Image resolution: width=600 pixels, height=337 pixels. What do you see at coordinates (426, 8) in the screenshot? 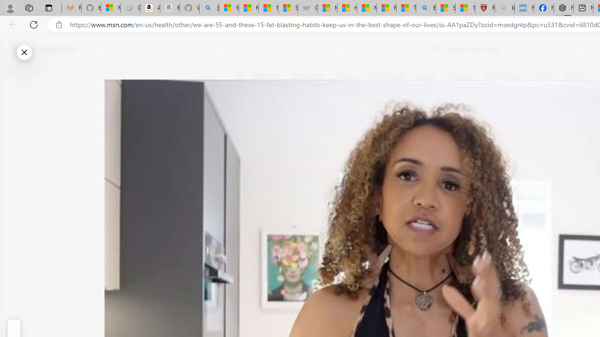
I see `Bing` at bounding box center [426, 8].